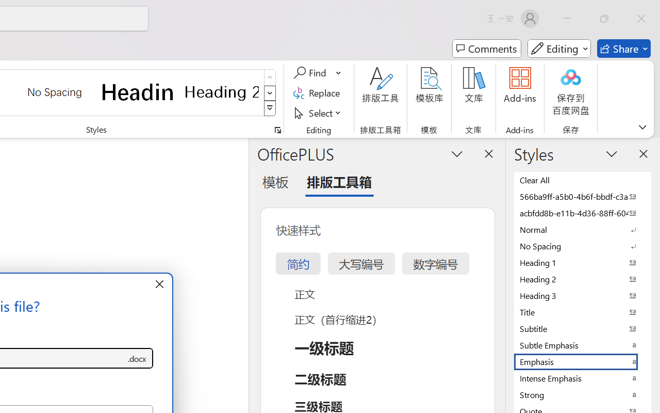  What do you see at coordinates (319, 93) in the screenshot?
I see `Replace...` at bounding box center [319, 93].